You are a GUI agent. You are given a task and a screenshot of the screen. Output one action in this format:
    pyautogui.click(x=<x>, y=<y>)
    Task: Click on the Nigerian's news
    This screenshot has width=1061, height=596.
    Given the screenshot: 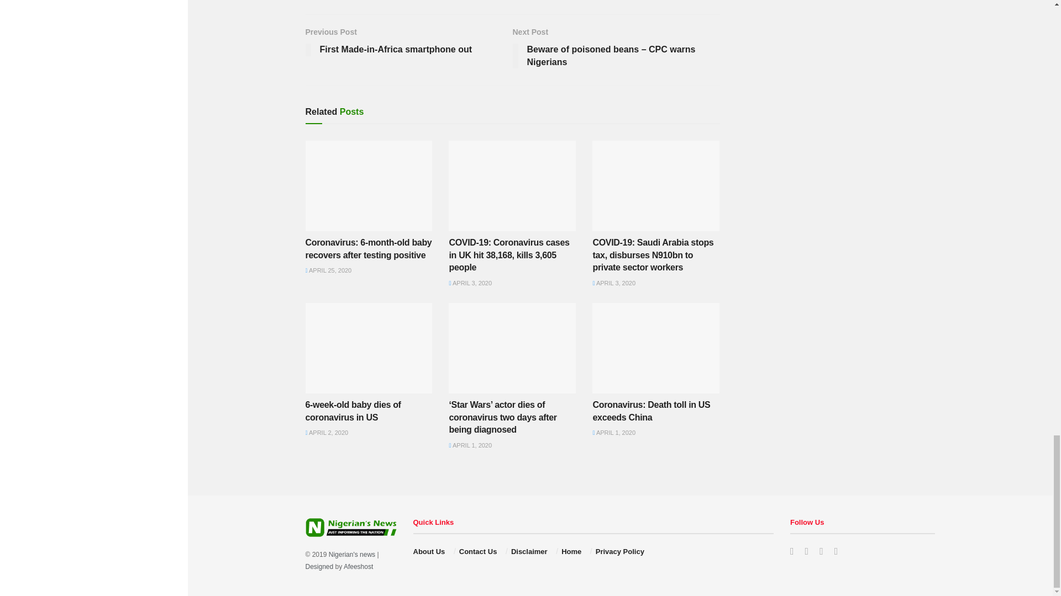 What is the action you would take?
    pyautogui.click(x=352, y=554)
    